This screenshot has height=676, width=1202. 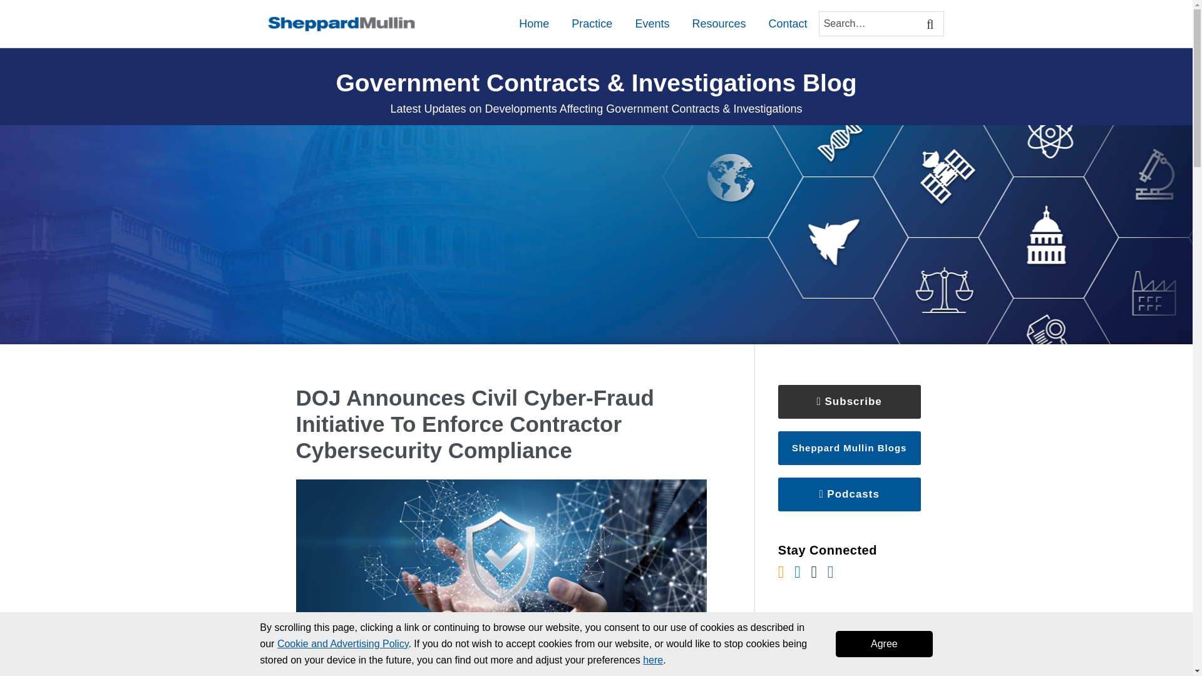 What do you see at coordinates (592, 23) in the screenshot?
I see `Practice` at bounding box center [592, 23].